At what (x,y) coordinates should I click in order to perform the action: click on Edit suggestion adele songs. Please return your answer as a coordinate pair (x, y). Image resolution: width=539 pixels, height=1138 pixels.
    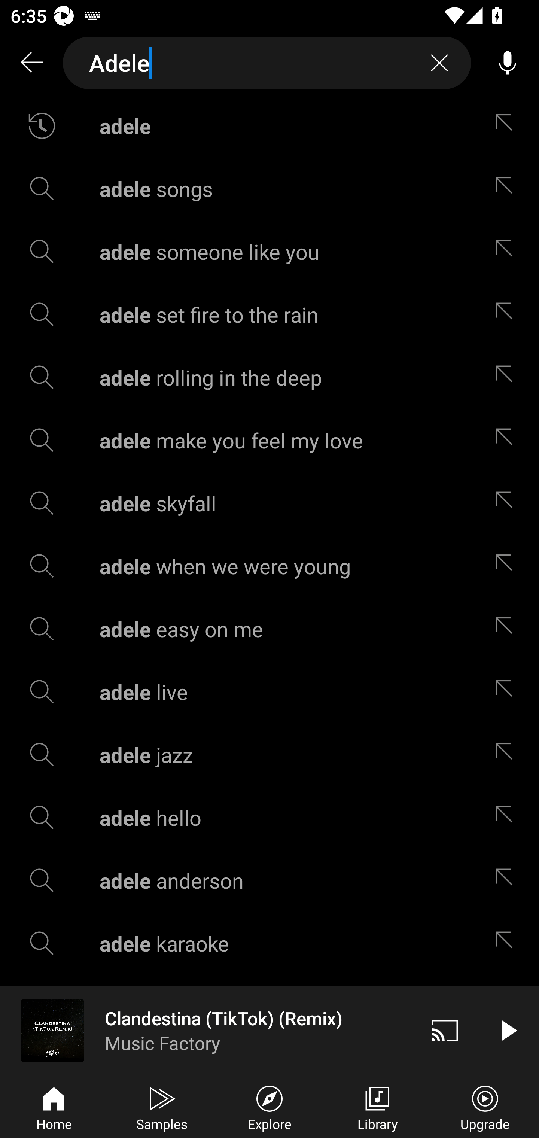
    Looking at the image, I should click on (507, 188).